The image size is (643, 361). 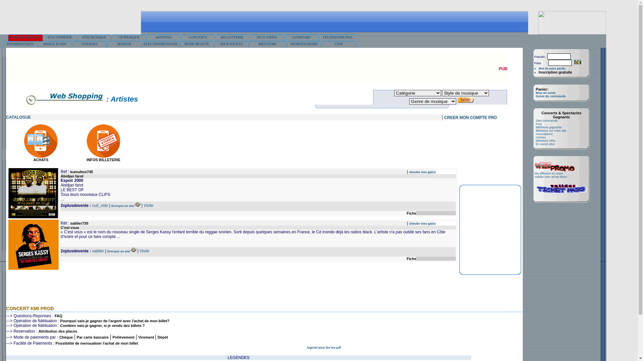 I want to click on Attribution des places, so click(x=58, y=331).